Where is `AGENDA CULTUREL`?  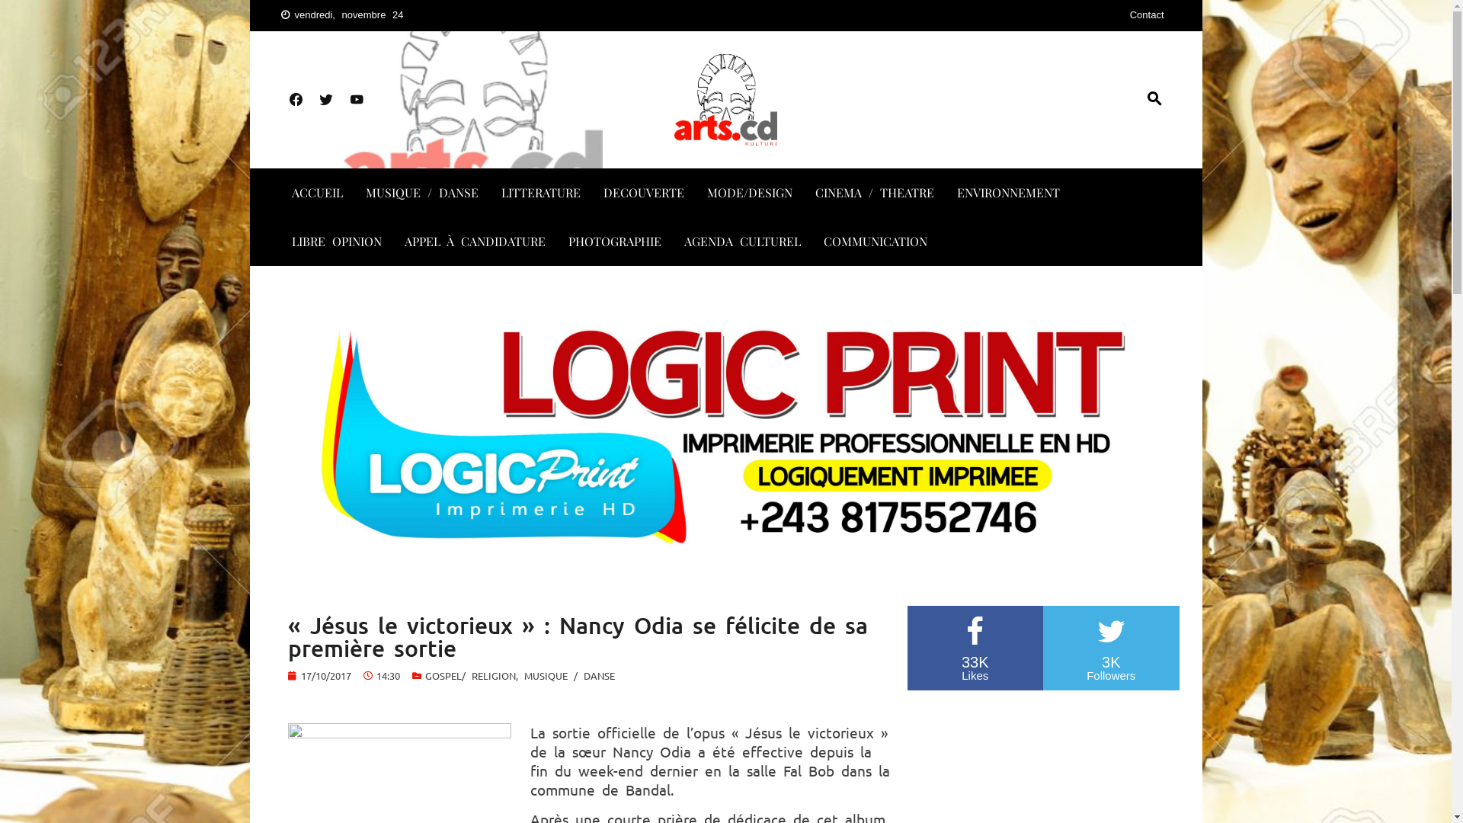 AGENDA CULTUREL is located at coordinates (742, 242).